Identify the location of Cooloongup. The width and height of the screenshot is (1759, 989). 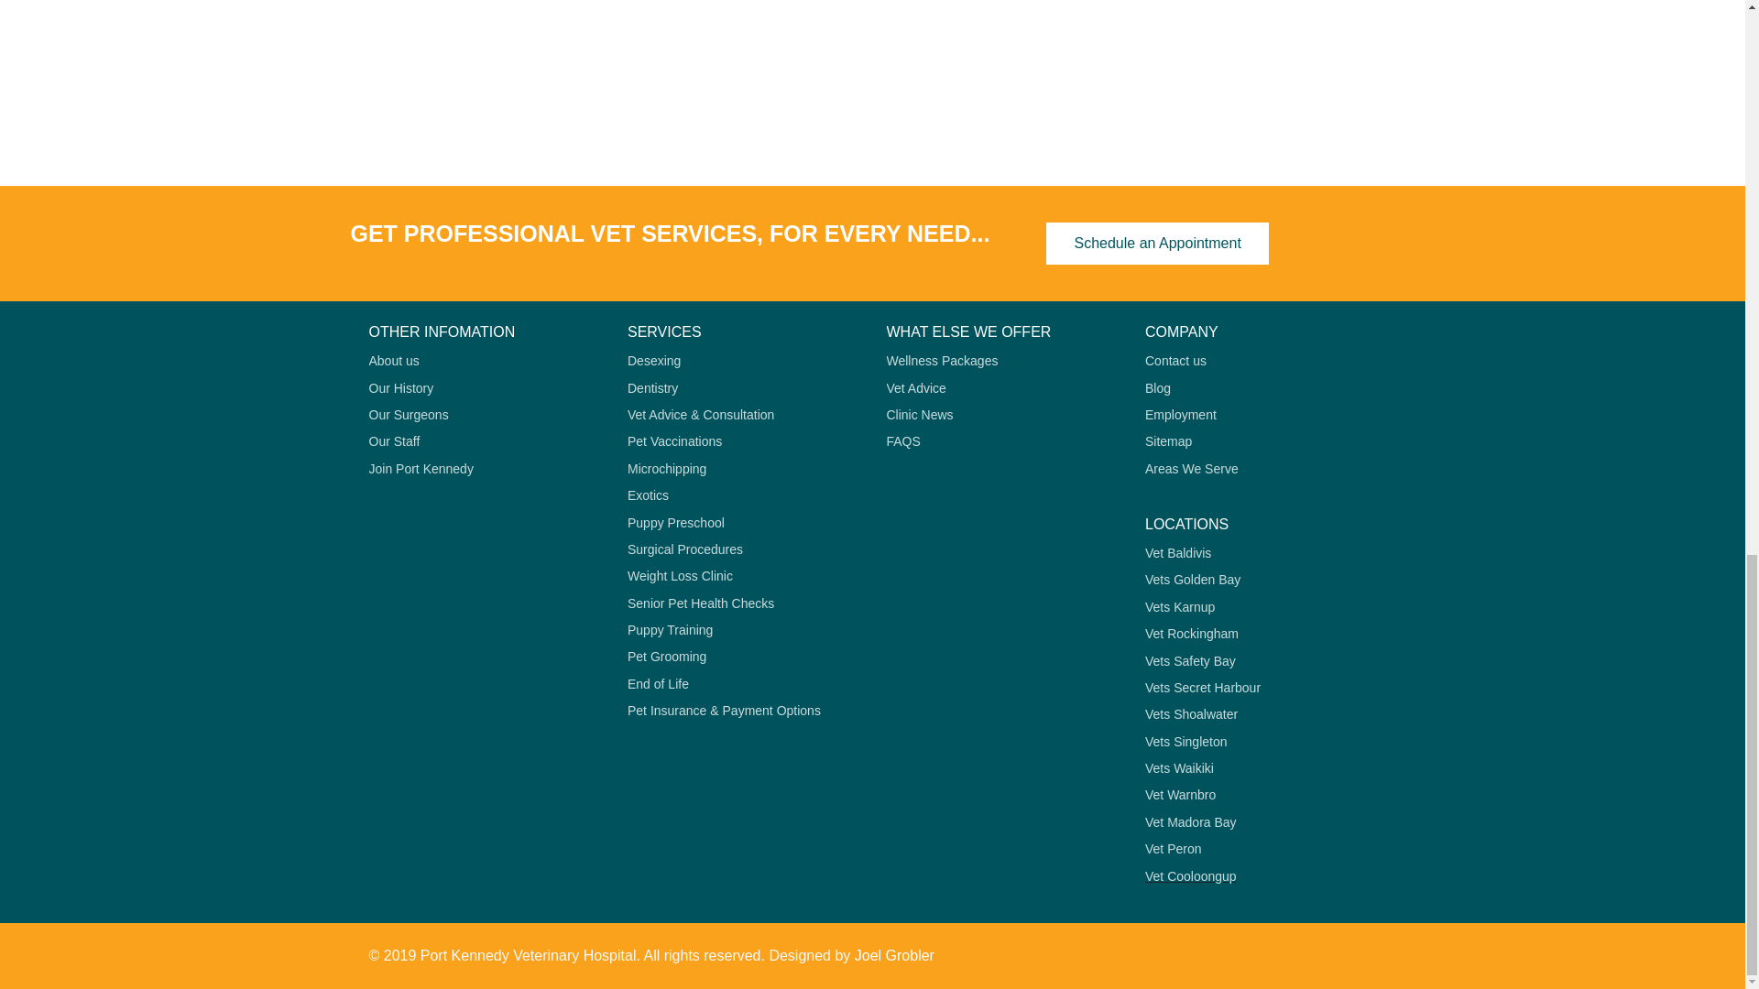
(872, 93).